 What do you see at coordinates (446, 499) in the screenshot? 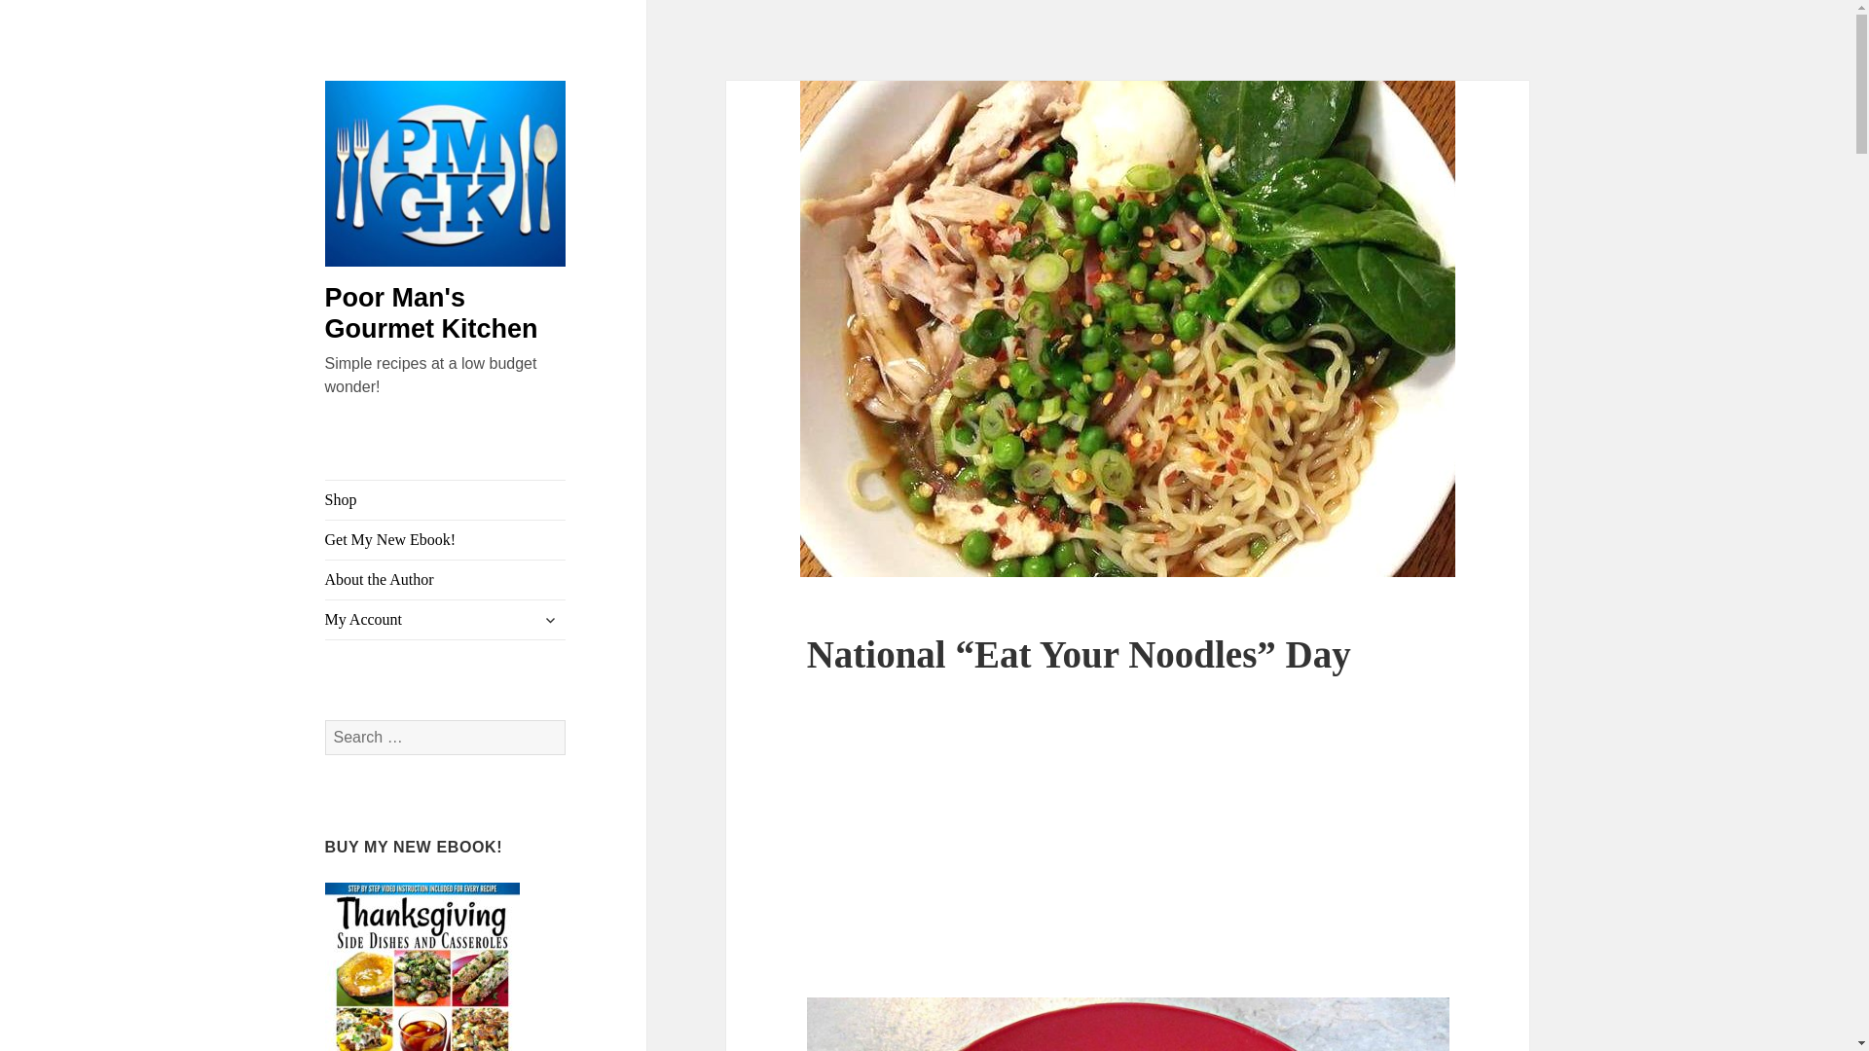
I see `Shop` at bounding box center [446, 499].